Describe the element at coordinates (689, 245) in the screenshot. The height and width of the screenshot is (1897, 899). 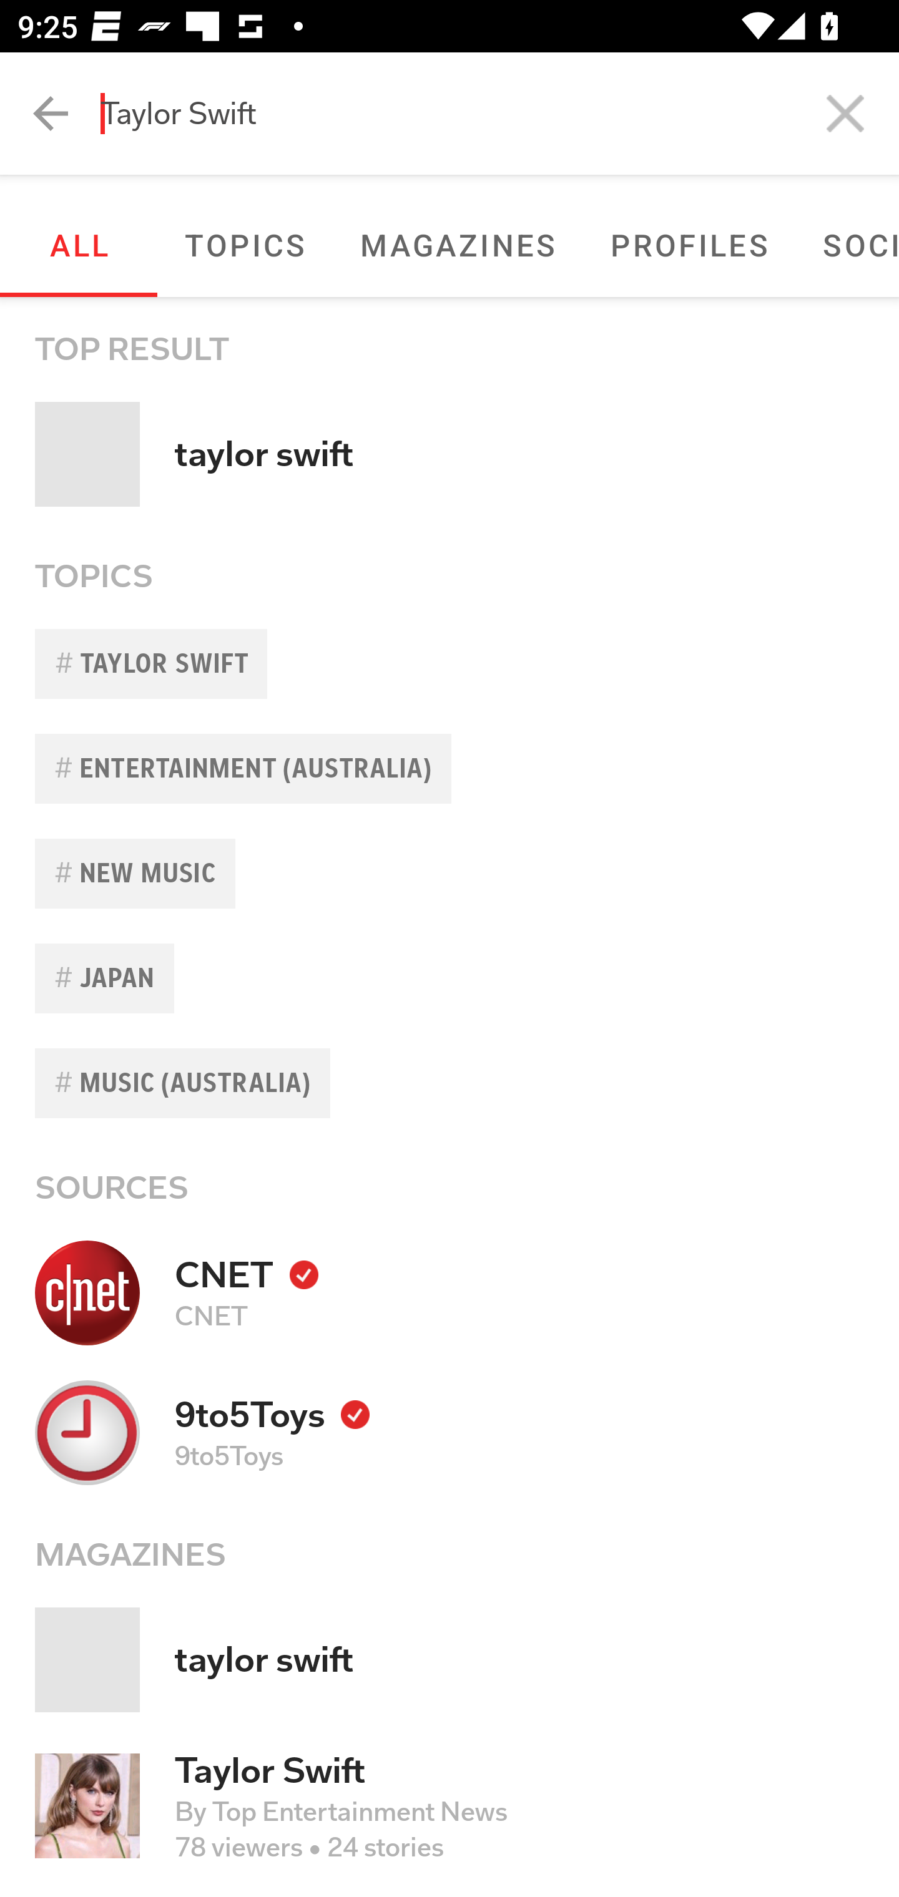
I see `PROFILES` at that location.